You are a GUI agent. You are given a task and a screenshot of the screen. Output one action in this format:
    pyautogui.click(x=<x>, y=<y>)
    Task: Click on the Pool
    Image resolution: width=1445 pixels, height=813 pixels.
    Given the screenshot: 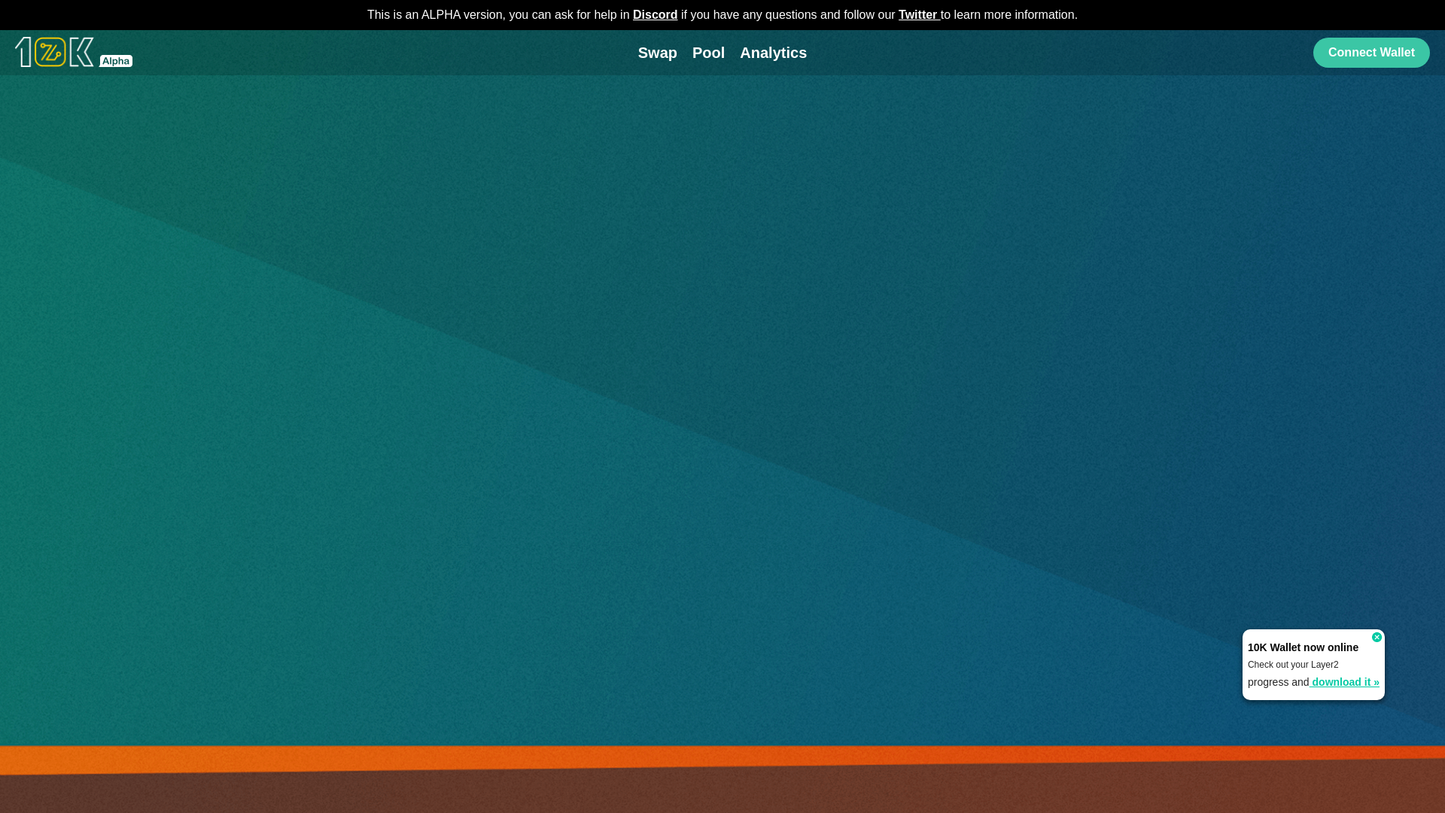 What is the action you would take?
    pyautogui.click(x=709, y=53)
    